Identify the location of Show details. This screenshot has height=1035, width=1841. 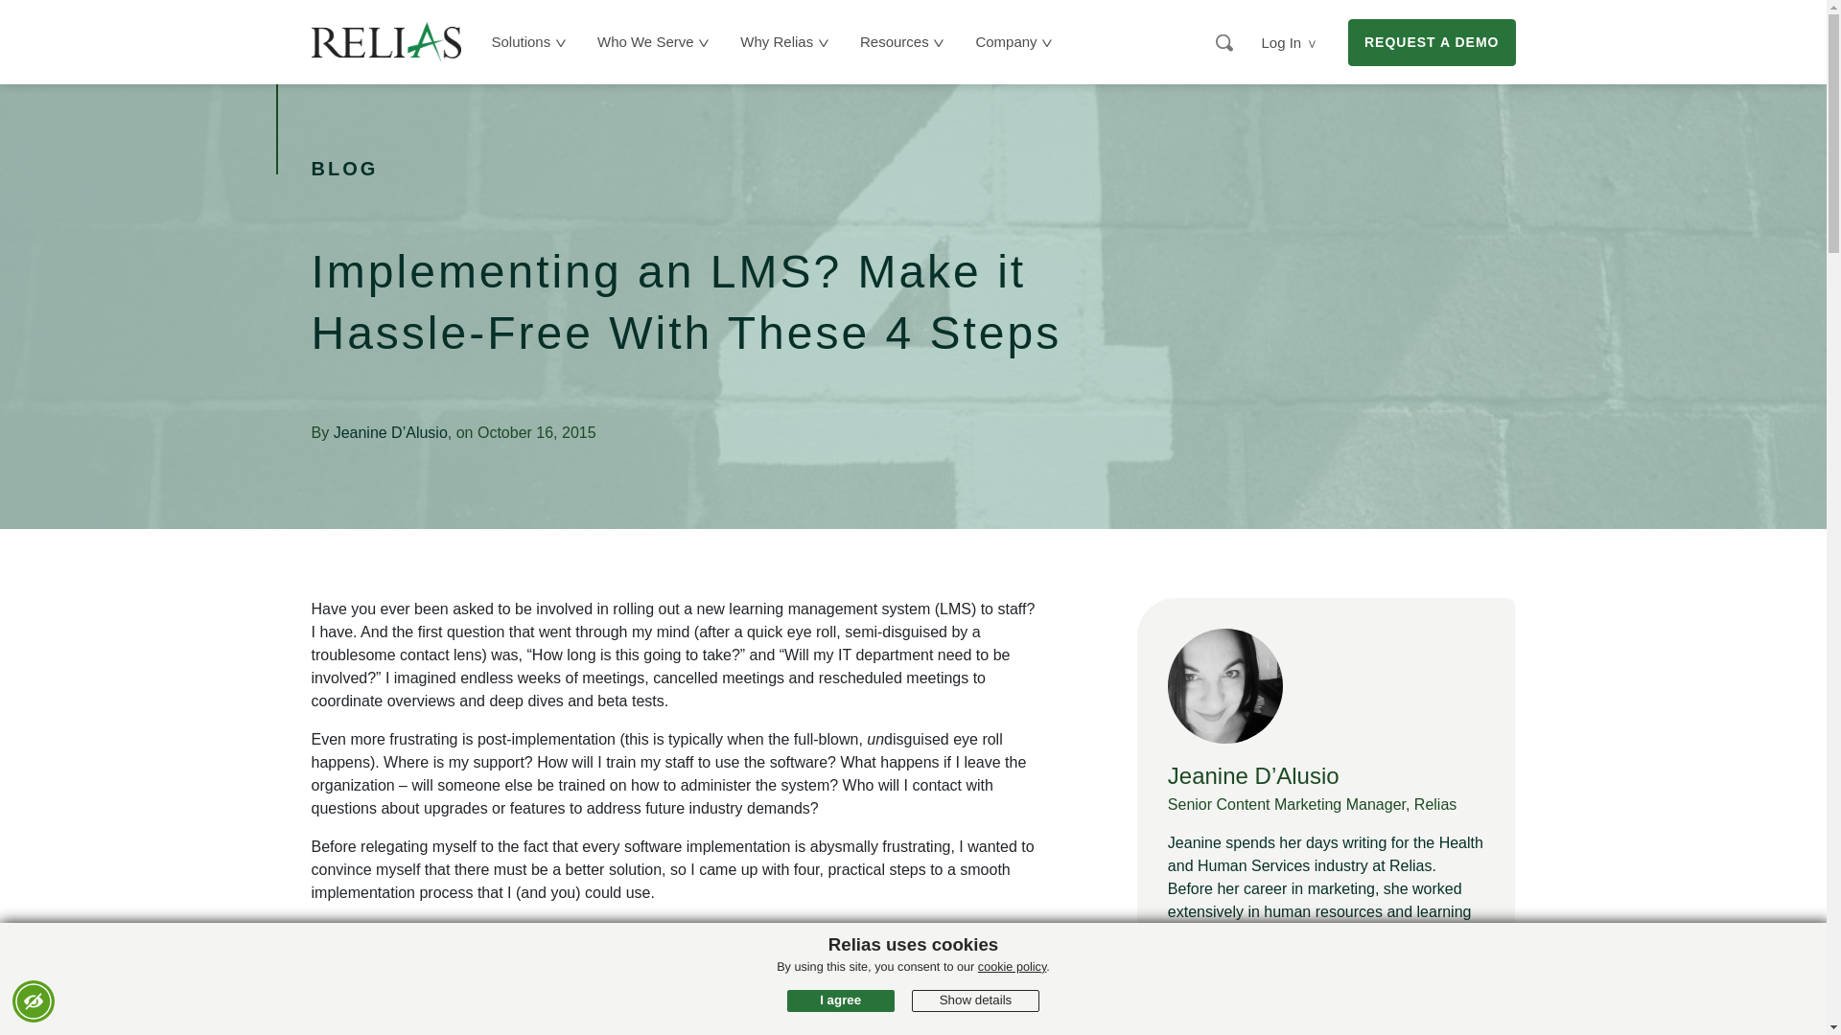
(975, 1000).